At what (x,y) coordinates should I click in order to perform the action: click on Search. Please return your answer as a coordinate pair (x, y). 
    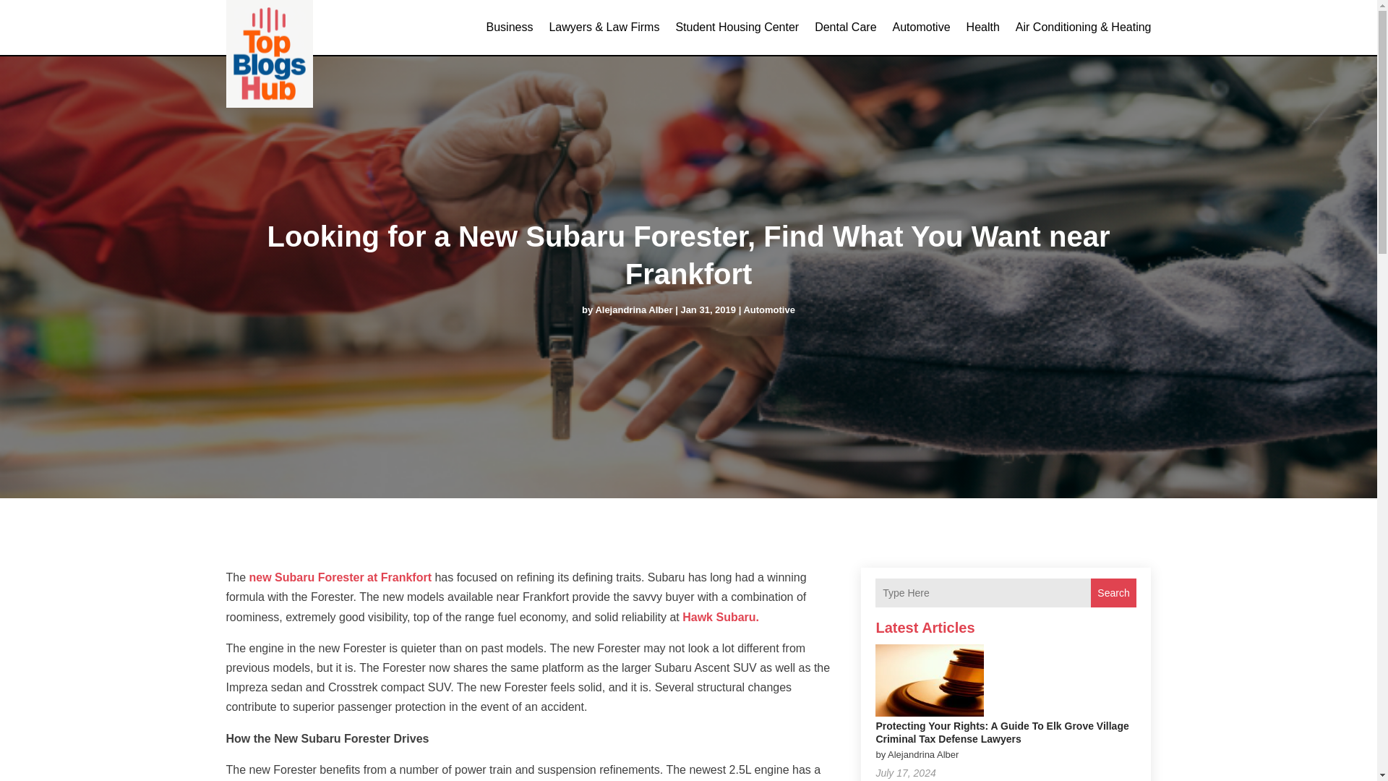
    Looking at the image, I should click on (1113, 593).